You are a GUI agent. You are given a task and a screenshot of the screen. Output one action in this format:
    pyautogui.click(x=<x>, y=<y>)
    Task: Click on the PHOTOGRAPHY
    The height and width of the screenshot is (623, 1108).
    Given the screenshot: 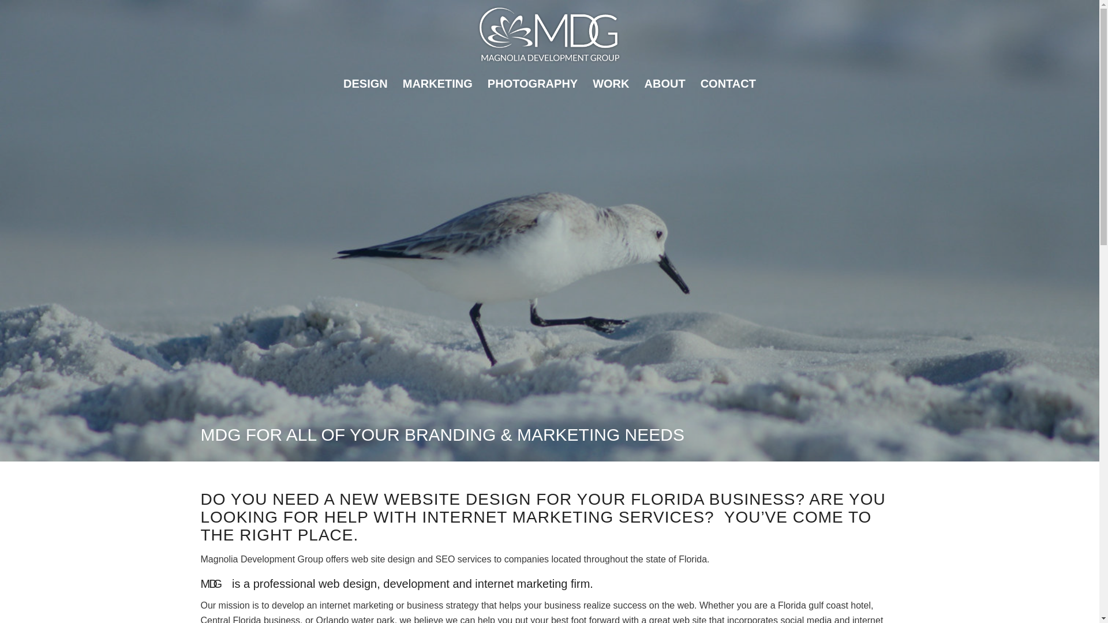 What is the action you would take?
    pyautogui.click(x=532, y=83)
    